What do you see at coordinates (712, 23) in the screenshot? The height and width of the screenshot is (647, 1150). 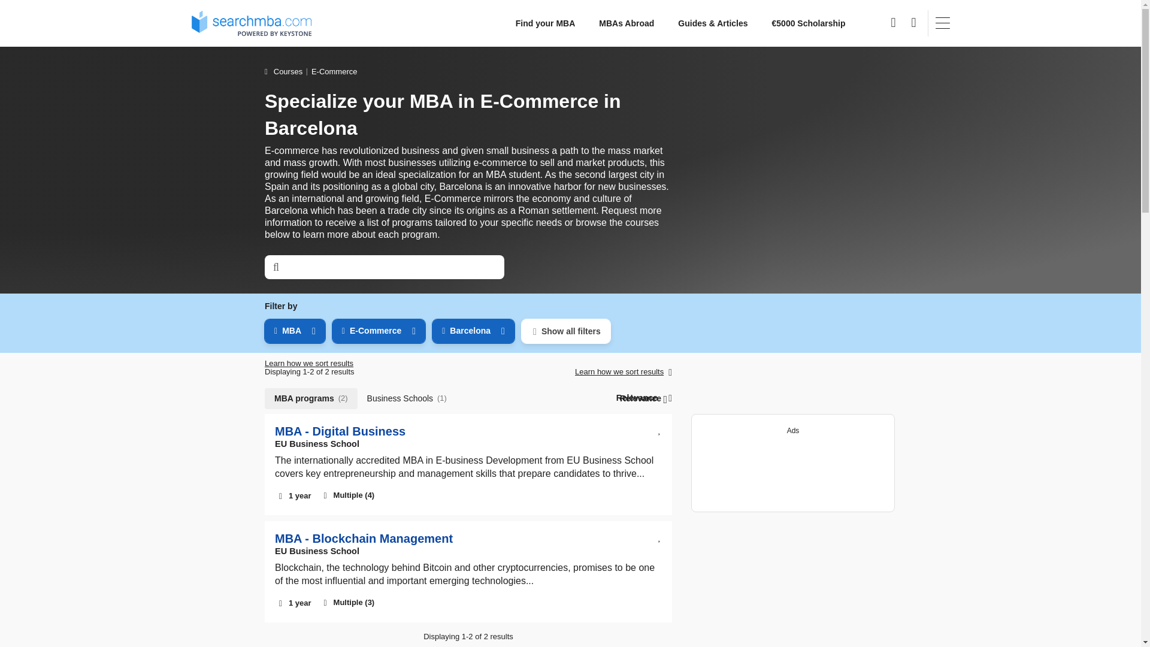 I see `MBA Guidance - Helping you to find the right MBA!` at bounding box center [712, 23].